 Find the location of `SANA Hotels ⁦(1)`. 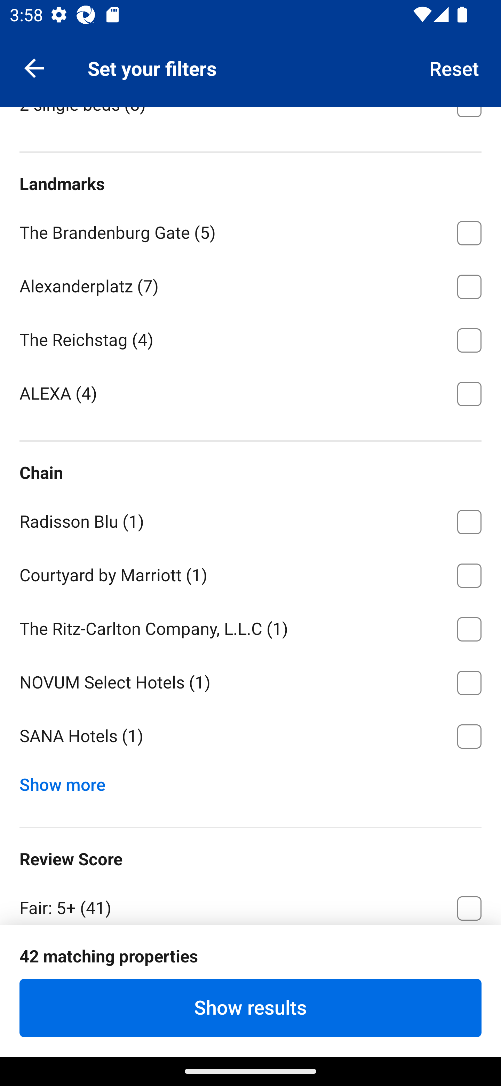

SANA Hotels ⁦(1) is located at coordinates (250, 736).